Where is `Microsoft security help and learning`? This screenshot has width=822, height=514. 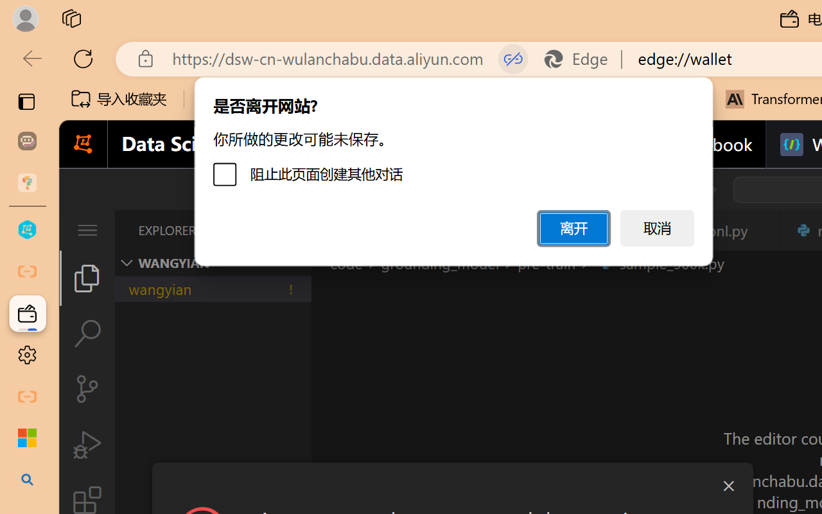 Microsoft security help and learning is located at coordinates (27, 438).